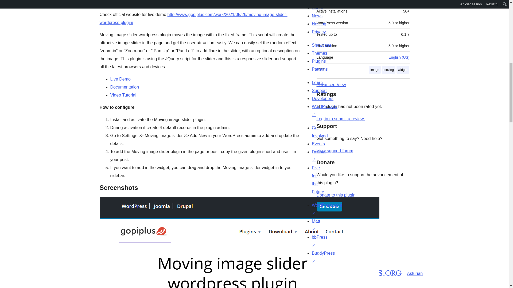 Image resolution: width=513 pixels, height=288 pixels. What do you see at coordinates (340, 119) in the screenshot?
I see `Log in to WordPress.org` at bounding box center [340, 119].